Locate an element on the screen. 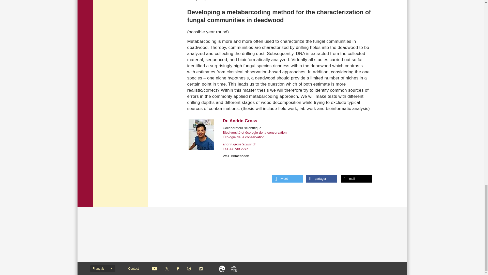 The image size is (488, 275). Partager sur Twitter is located at coordinates (287, 179).